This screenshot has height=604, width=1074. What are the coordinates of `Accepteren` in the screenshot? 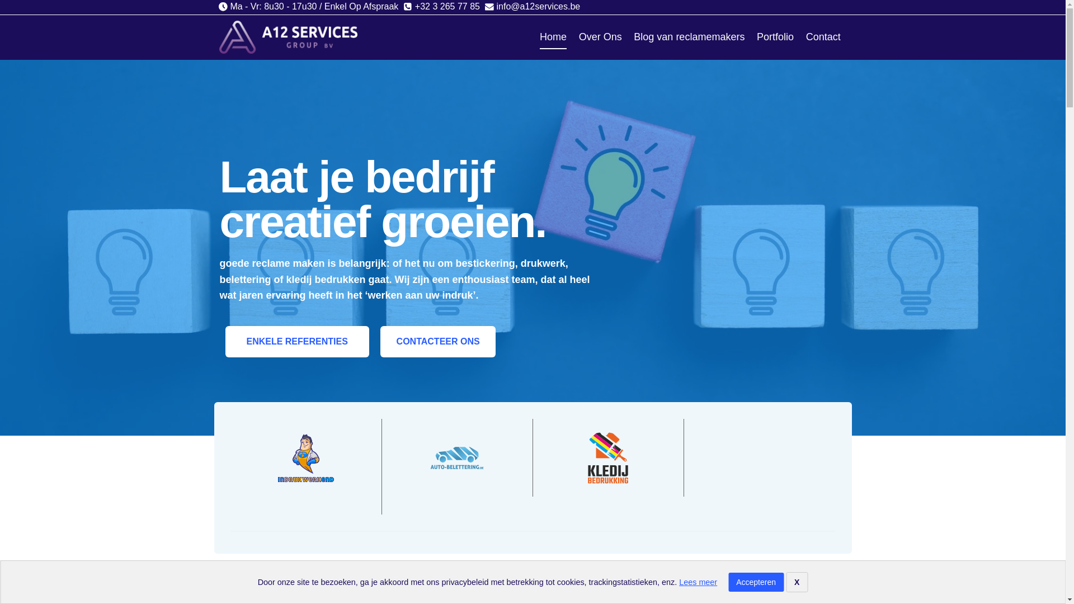 It's located at (756, 582).